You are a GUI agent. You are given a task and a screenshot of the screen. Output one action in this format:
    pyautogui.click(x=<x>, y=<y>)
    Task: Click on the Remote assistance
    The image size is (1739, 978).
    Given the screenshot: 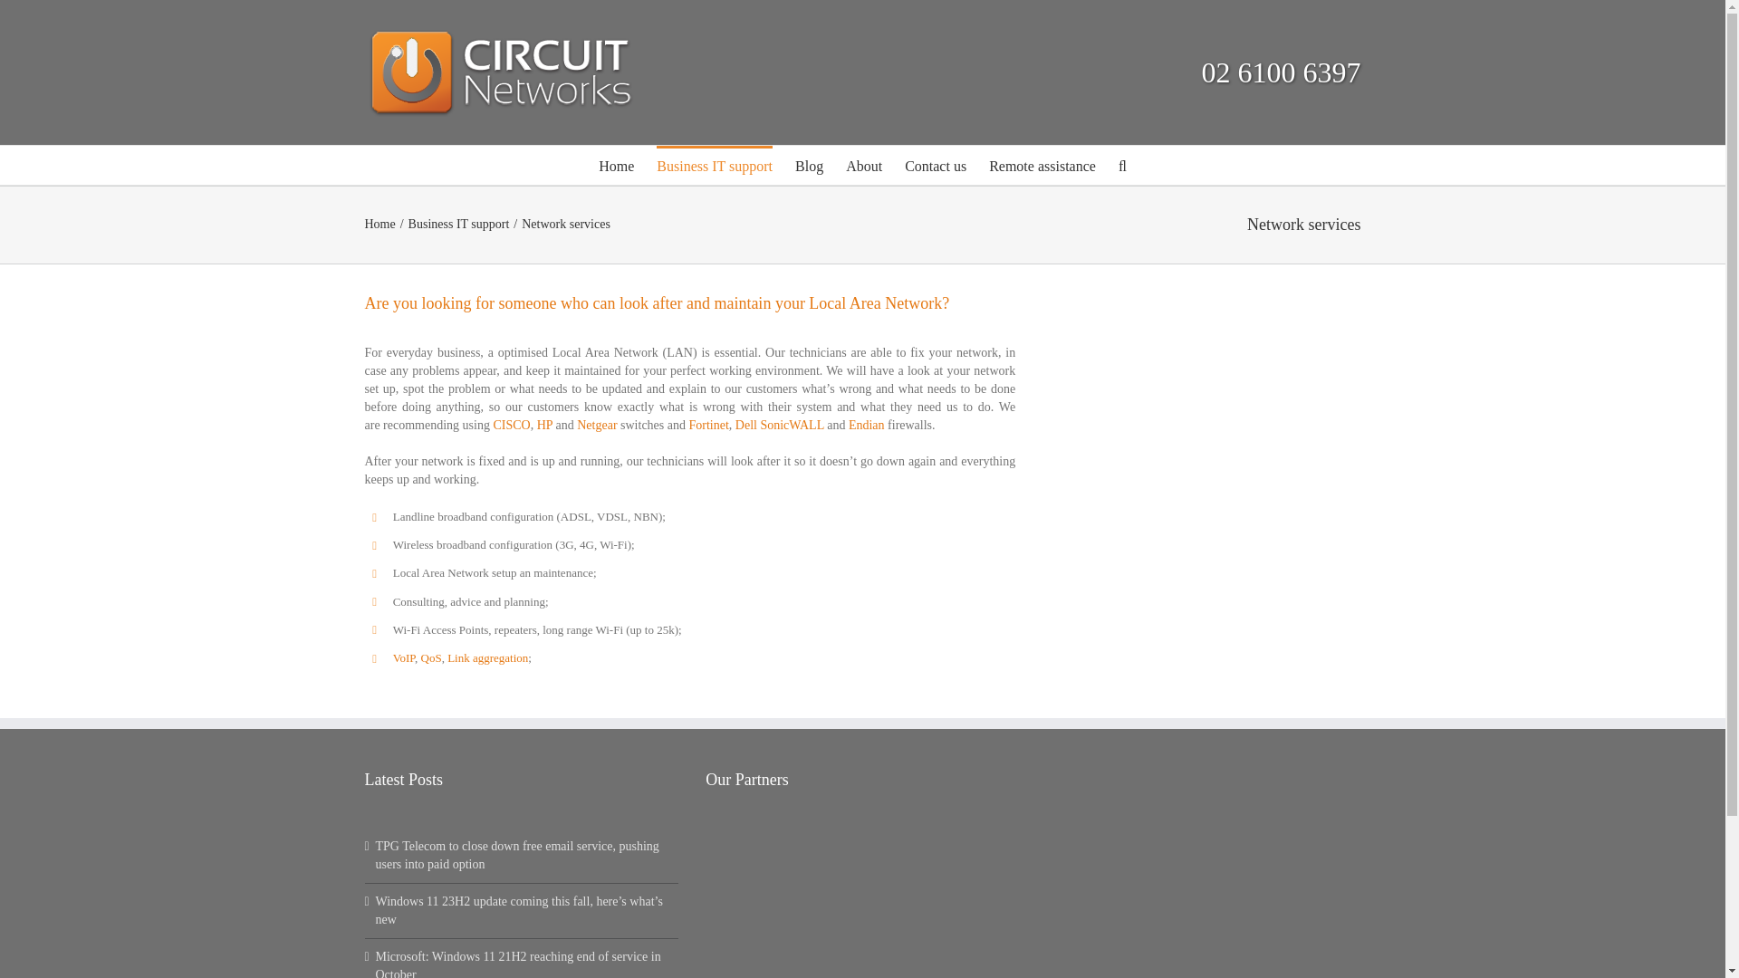 What is the action you would take?
    pyautogui.click(x=1042, y=165)
    